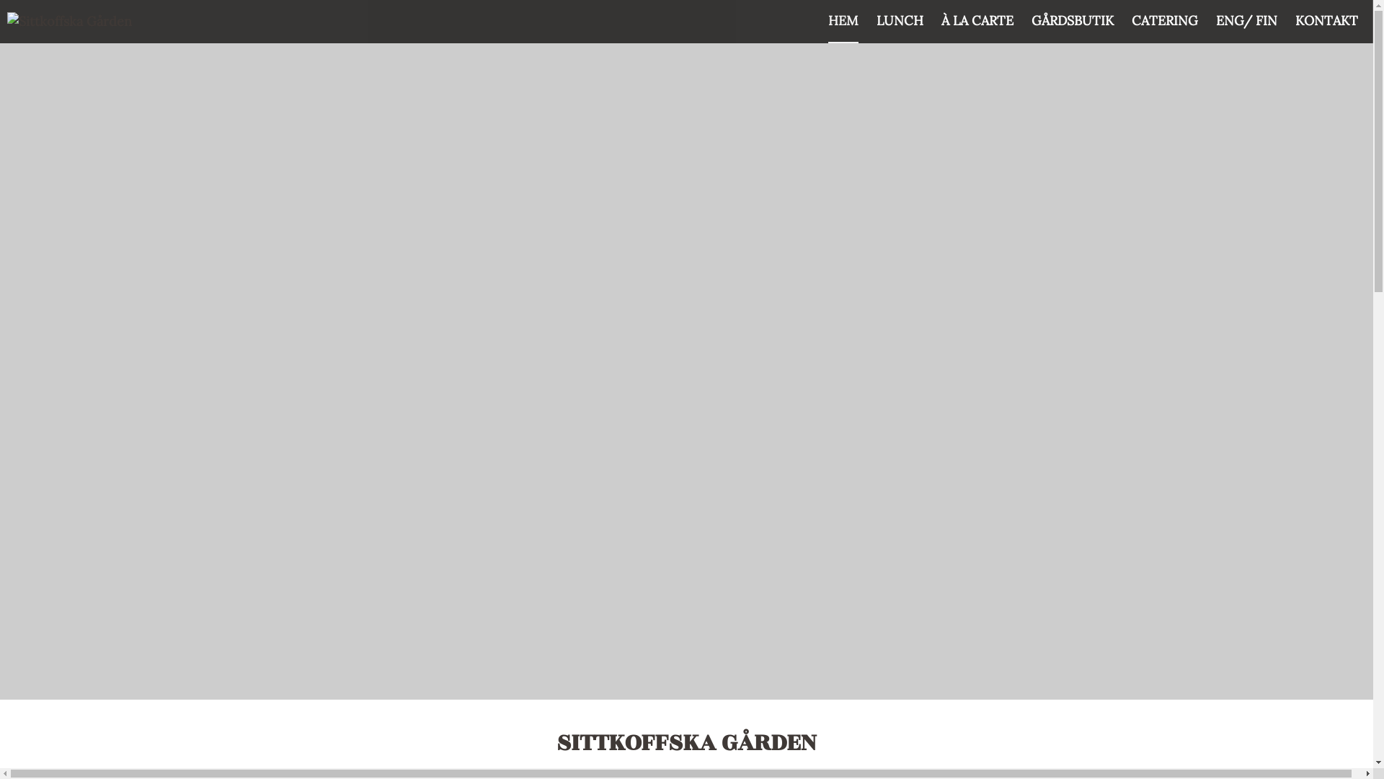 The width and height of the screenshot is (1384, 779). I want to click on ENG/ FIN, so click(1247, 22).